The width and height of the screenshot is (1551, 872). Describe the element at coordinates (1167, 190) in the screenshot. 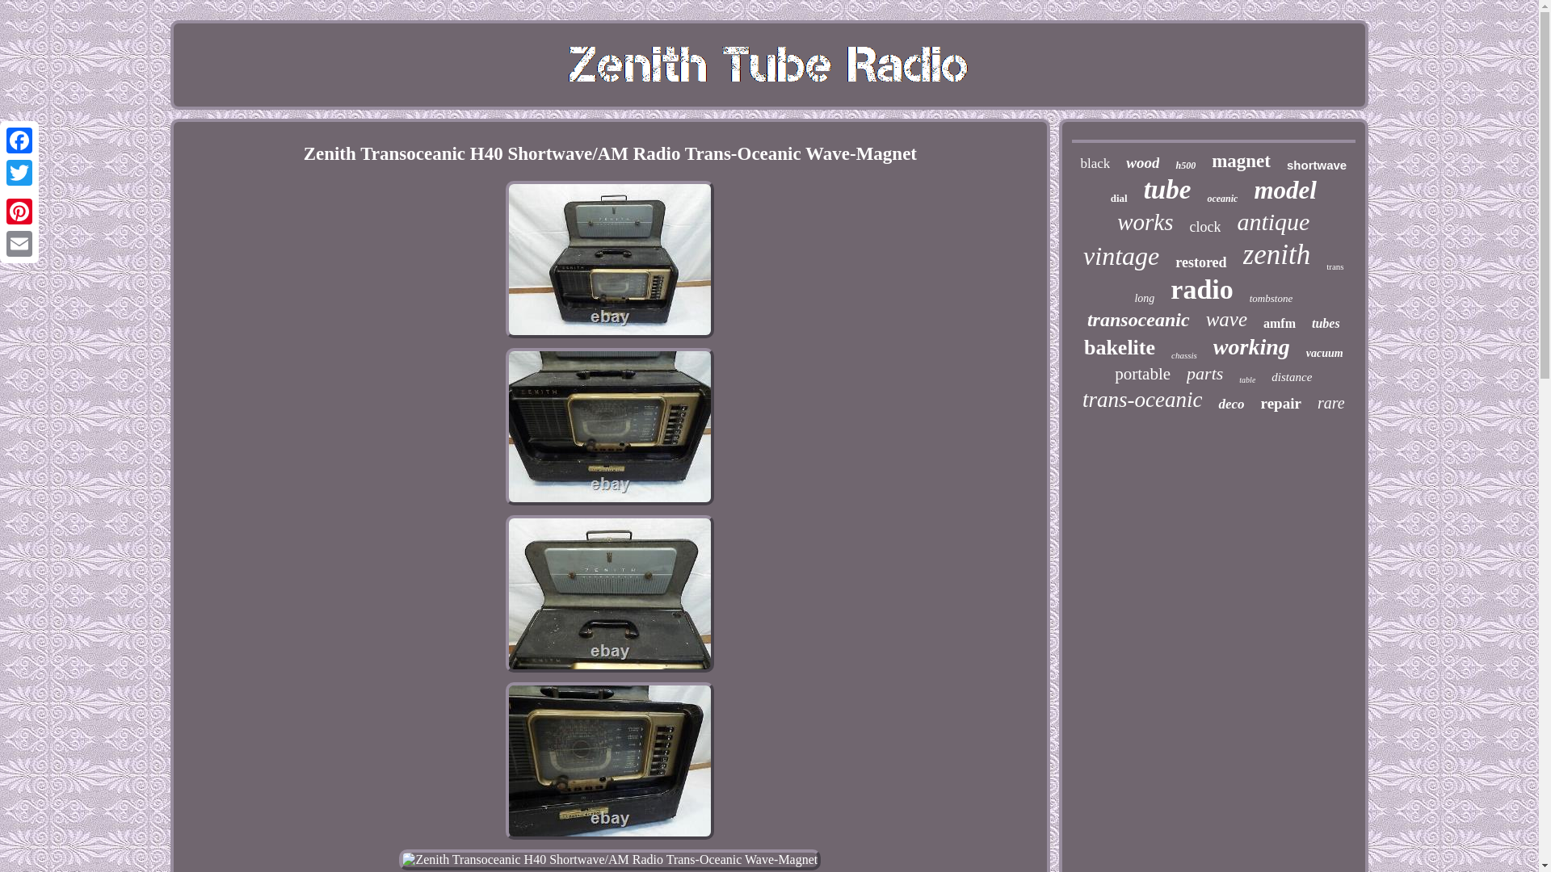

I see `tube` at that location.